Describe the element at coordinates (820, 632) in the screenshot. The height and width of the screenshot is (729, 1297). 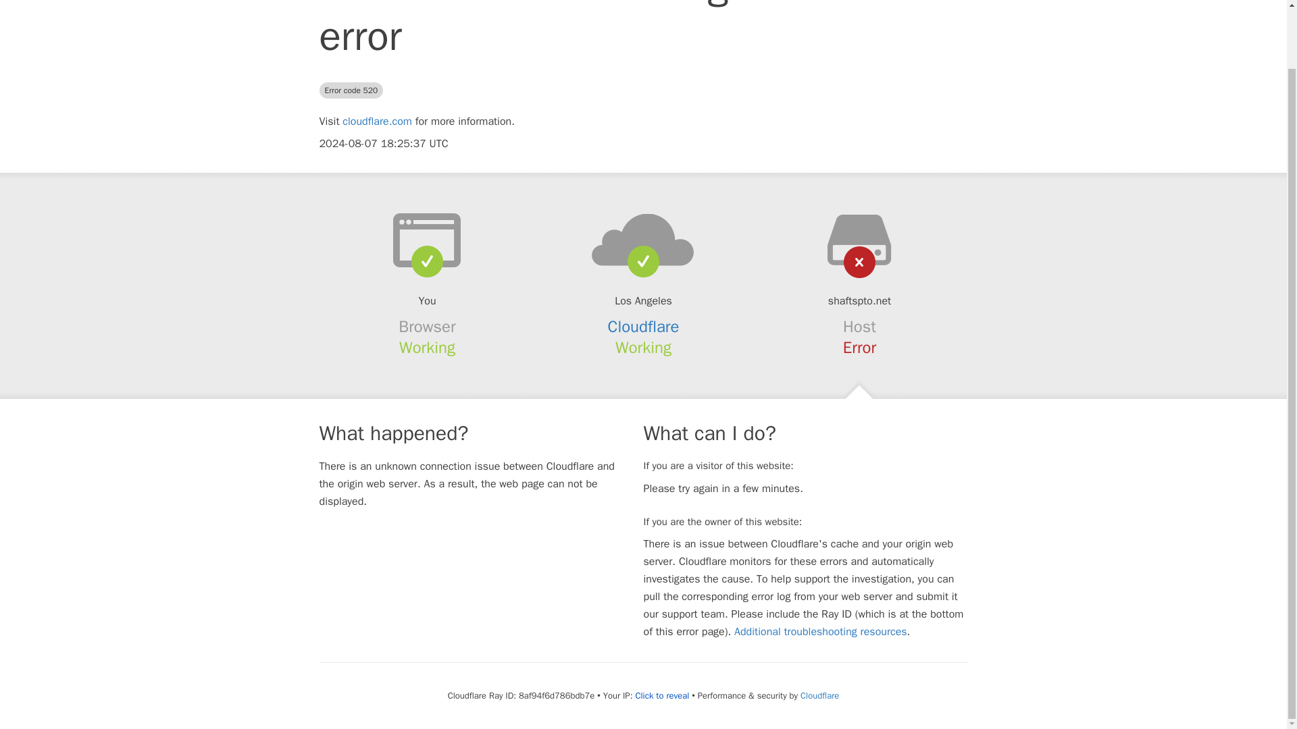
I see `Additional troubleshooting resources` at that location.